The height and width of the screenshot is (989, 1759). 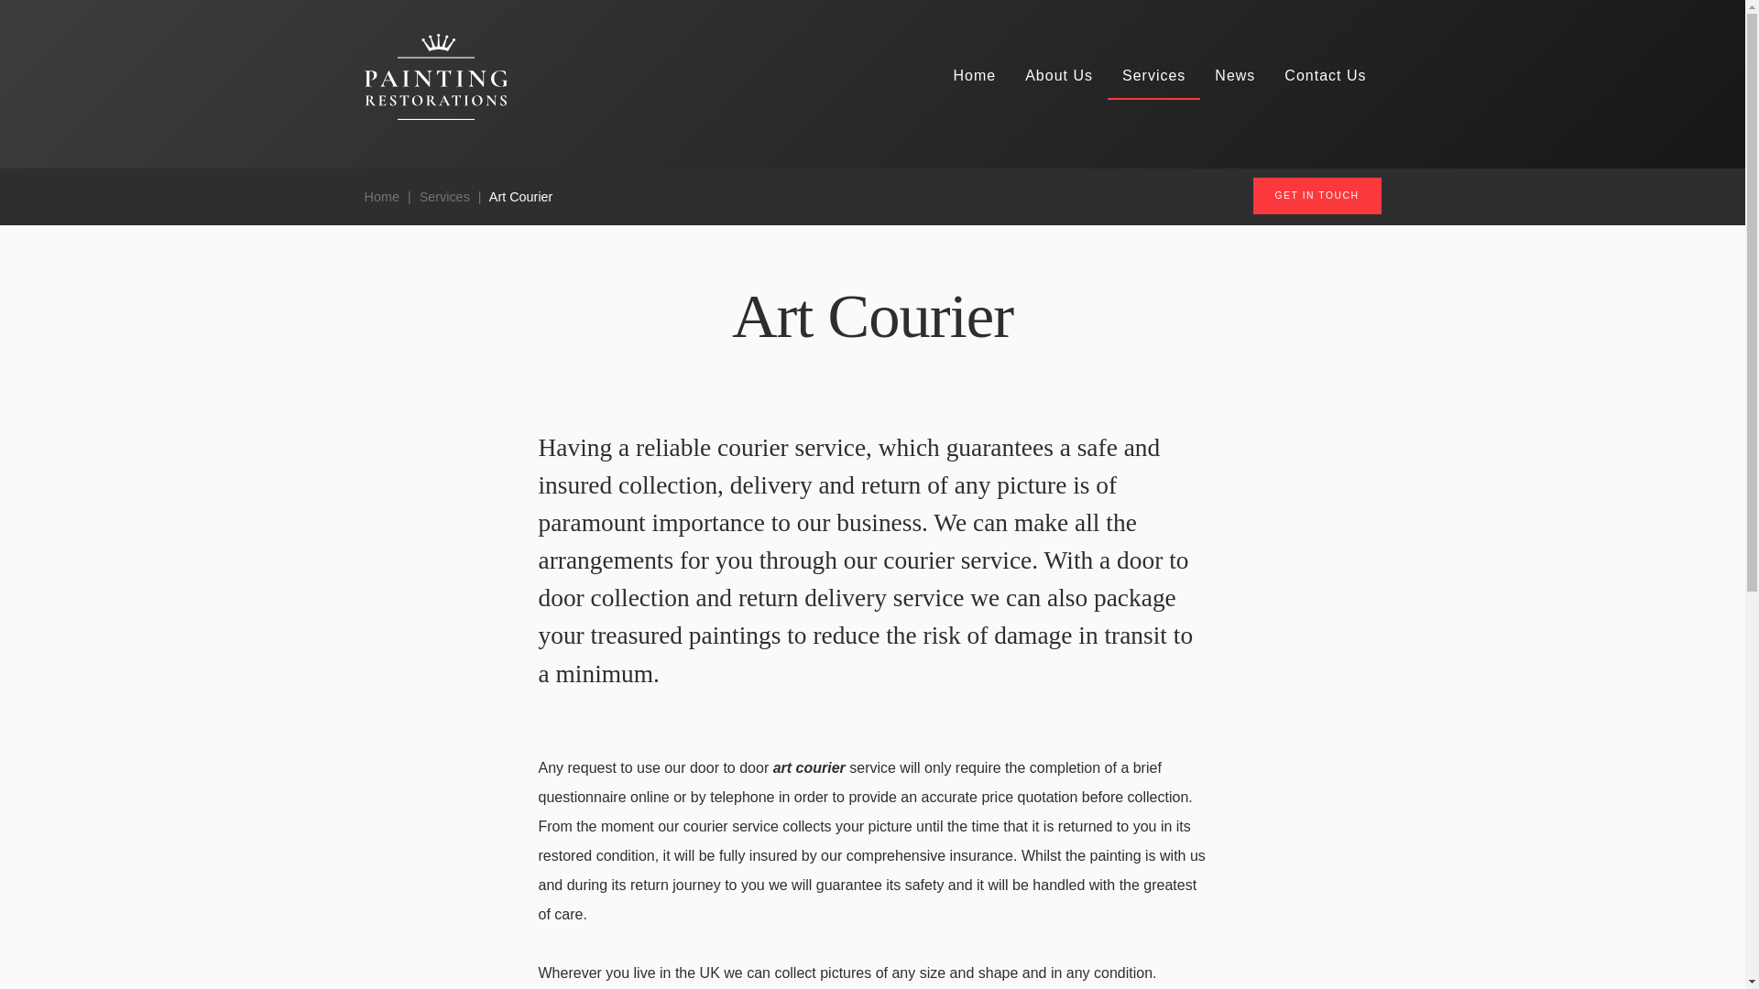 I want to click on Services, so click(x=1153, y=77).